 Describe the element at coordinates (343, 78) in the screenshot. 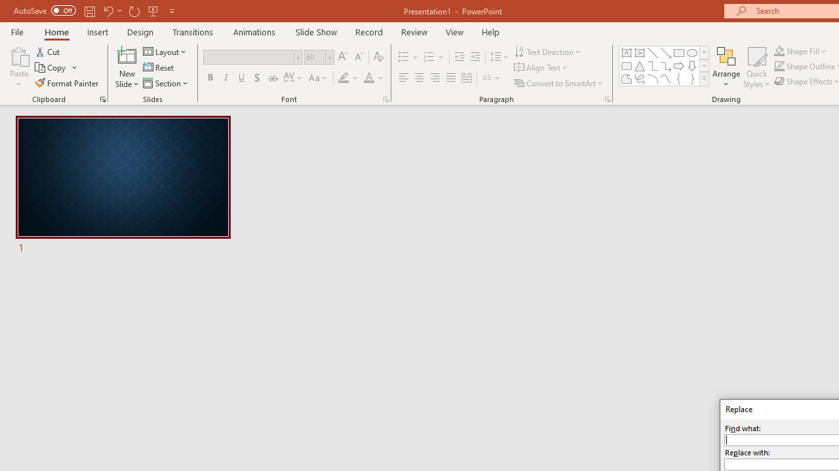

I see `Text Highlight Color Yellow` at that location.